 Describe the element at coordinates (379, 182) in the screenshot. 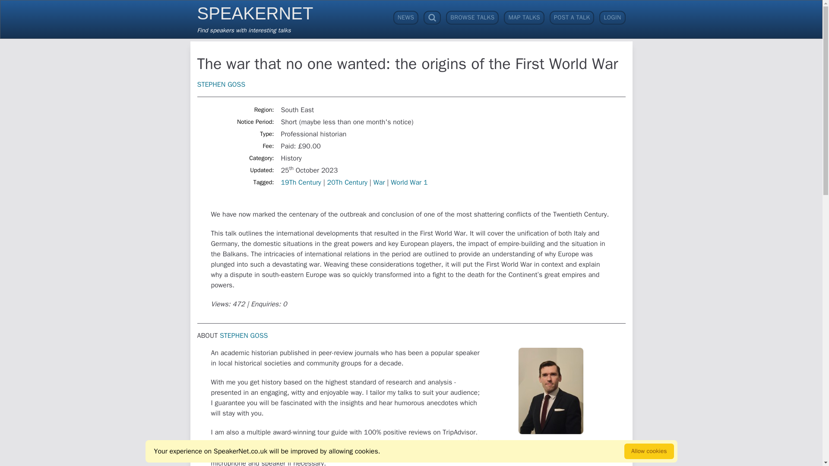

I see `War` at that location.